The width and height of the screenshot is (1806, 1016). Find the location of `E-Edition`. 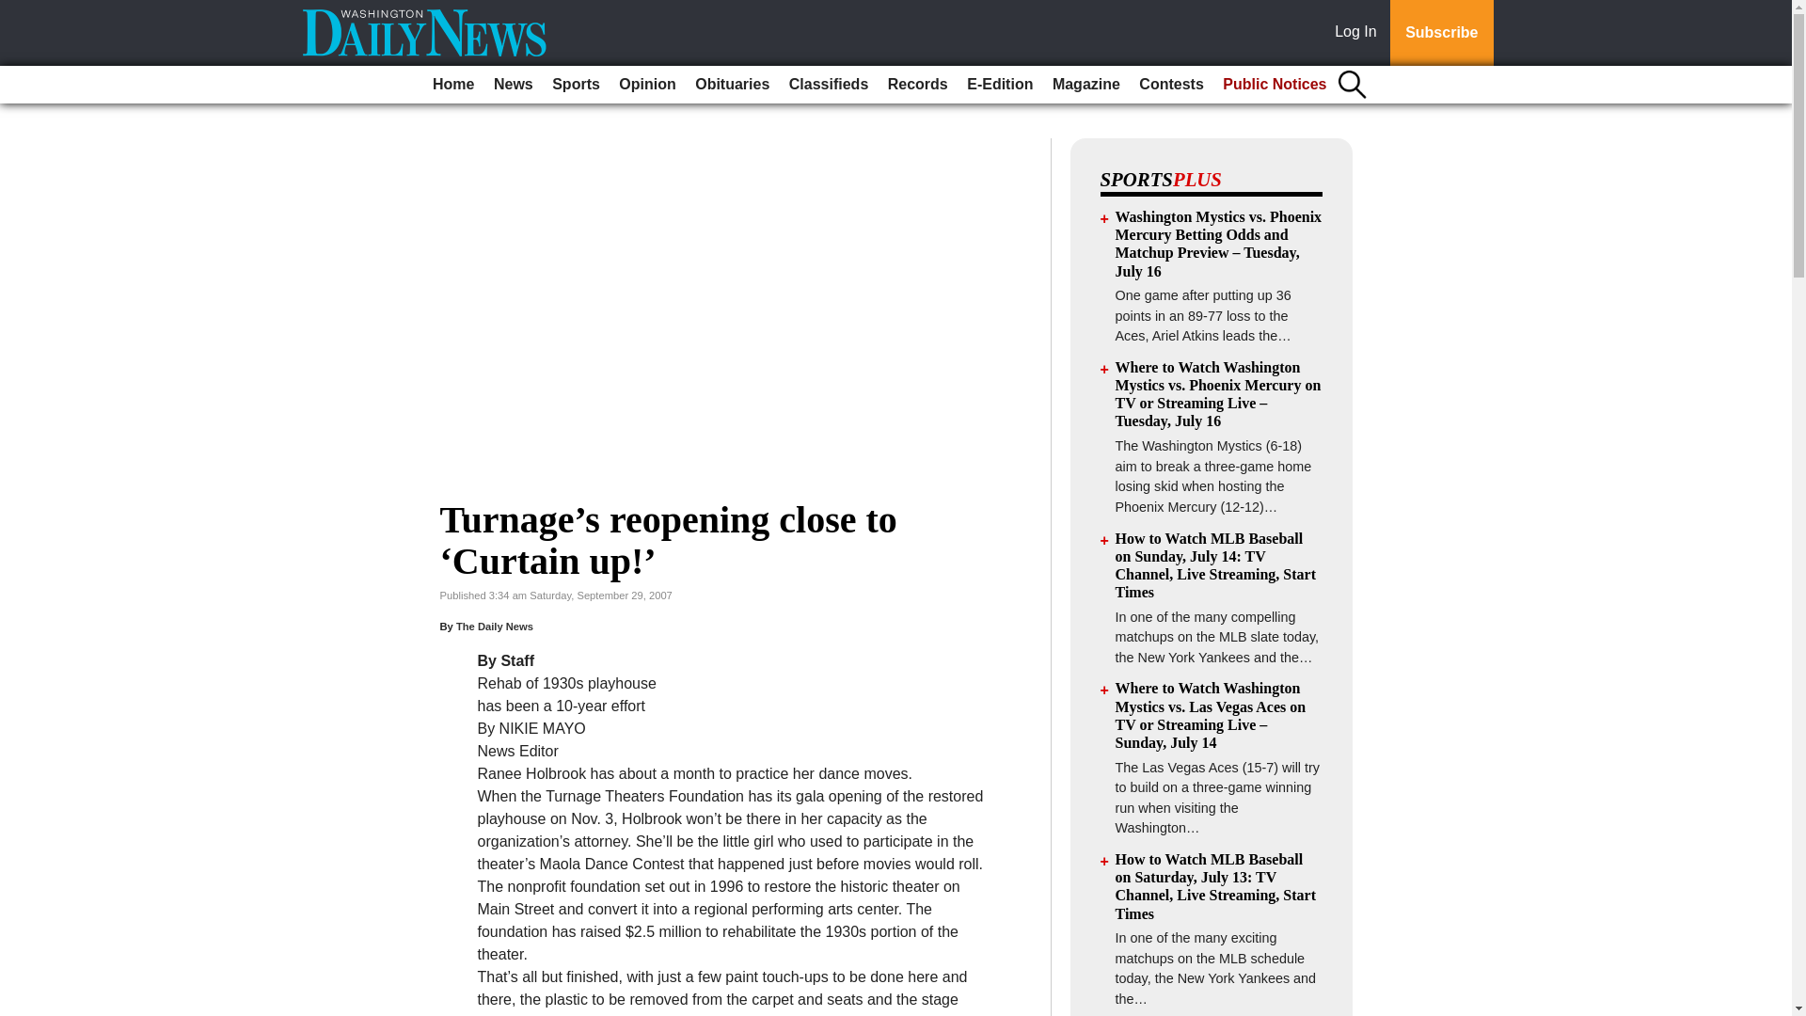

E-Edition is located at coordinates (999, 85).